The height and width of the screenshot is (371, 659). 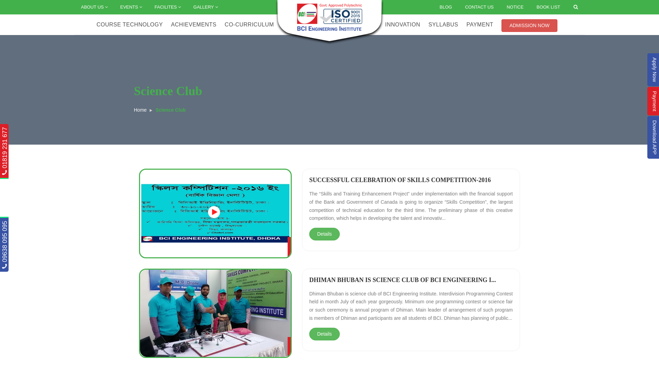 What do you see at coordinates (249, 25) in the screenshot?
I see `CO-CURRICULUM` at bounding box center [249, 25].